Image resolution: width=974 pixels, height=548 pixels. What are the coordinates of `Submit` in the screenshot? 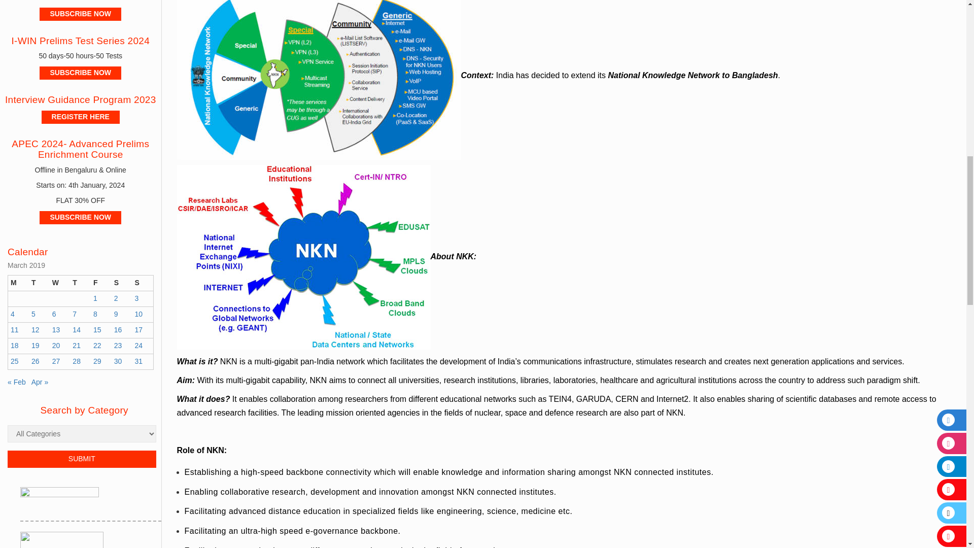 It's located at (82, 459).